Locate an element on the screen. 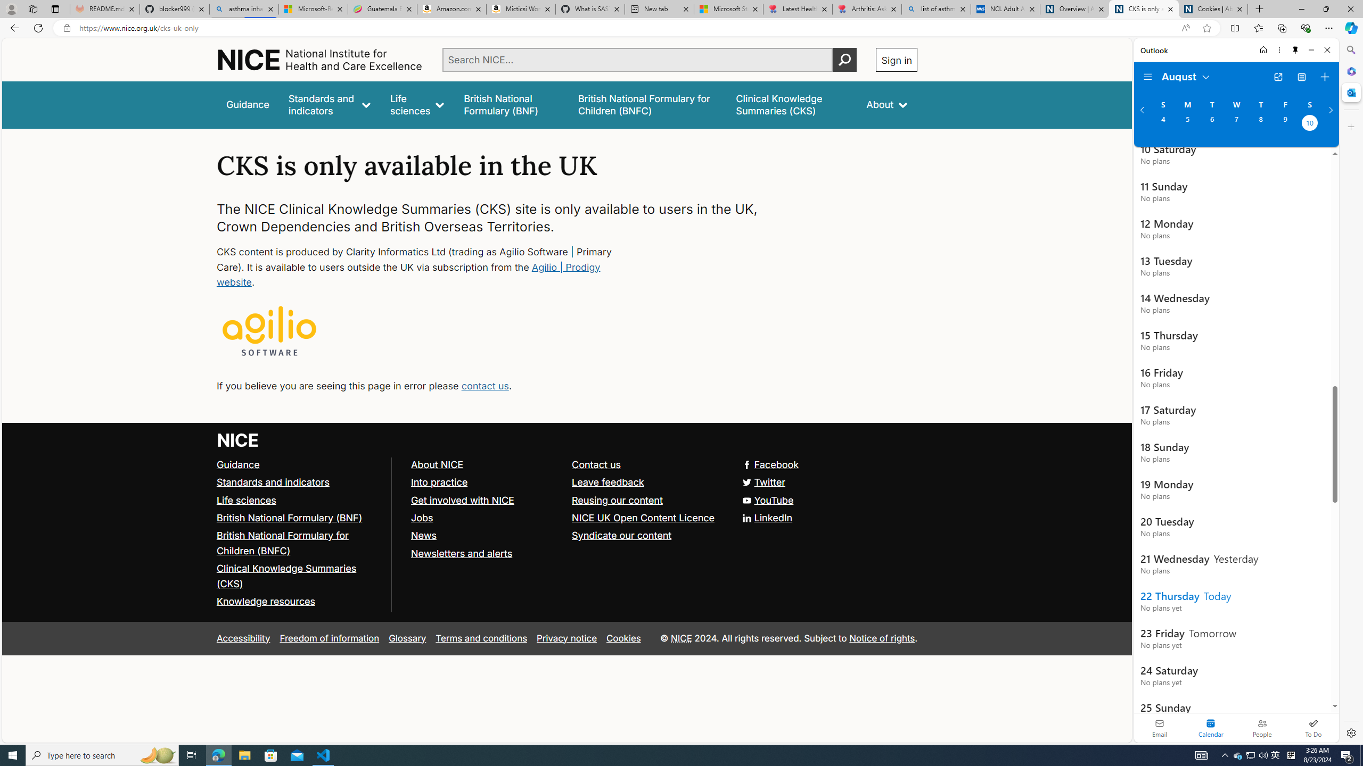 The image size is (1363, 766). Go to NICE home page is located at coordinates (237, 440).